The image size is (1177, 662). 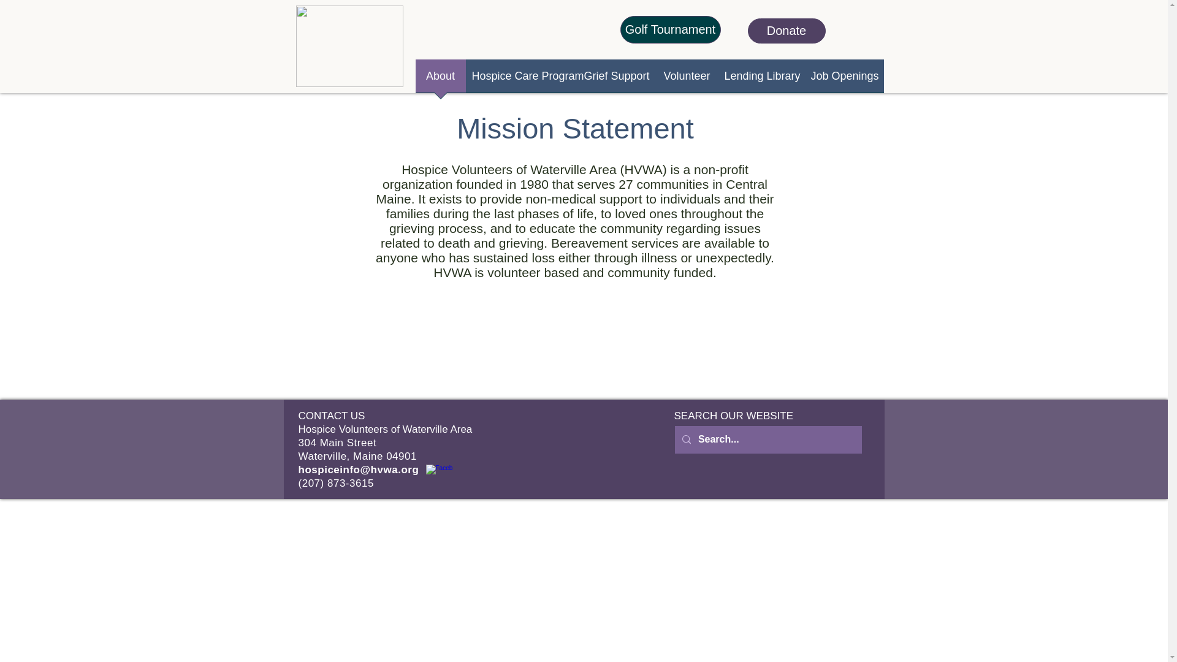 What do you see at coordinates (617, 80) in the screenshot?
I see `Grief Support` at bounding box center [617, 80].